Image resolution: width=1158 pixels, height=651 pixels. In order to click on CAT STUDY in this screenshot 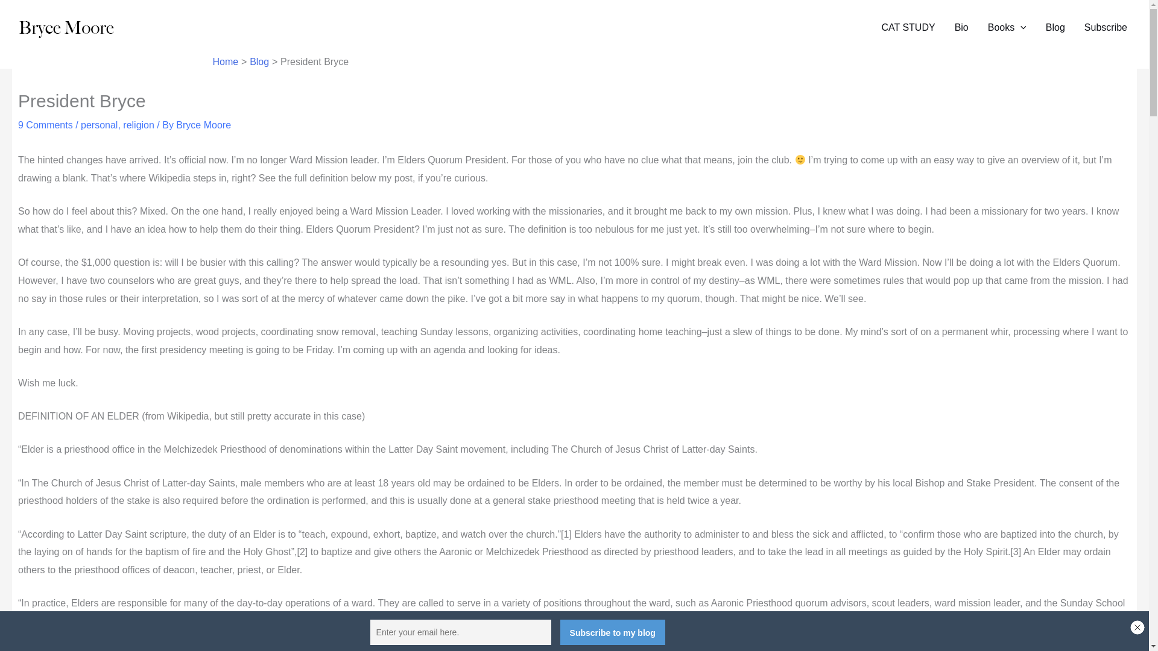, I will do `click(908, 28)`.